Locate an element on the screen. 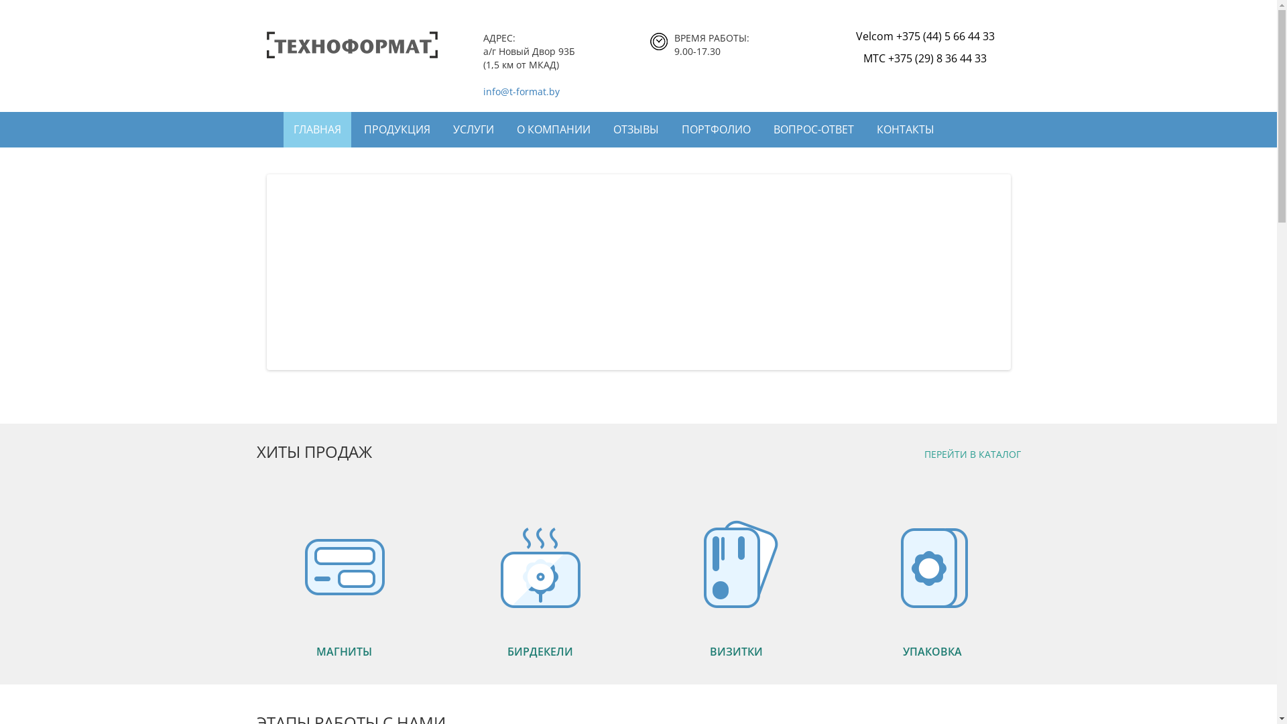 The width and height of the screenshot is (1287, 724). MTC +375 (29) 8 36 44 33 is located at coordinates (925, 58).